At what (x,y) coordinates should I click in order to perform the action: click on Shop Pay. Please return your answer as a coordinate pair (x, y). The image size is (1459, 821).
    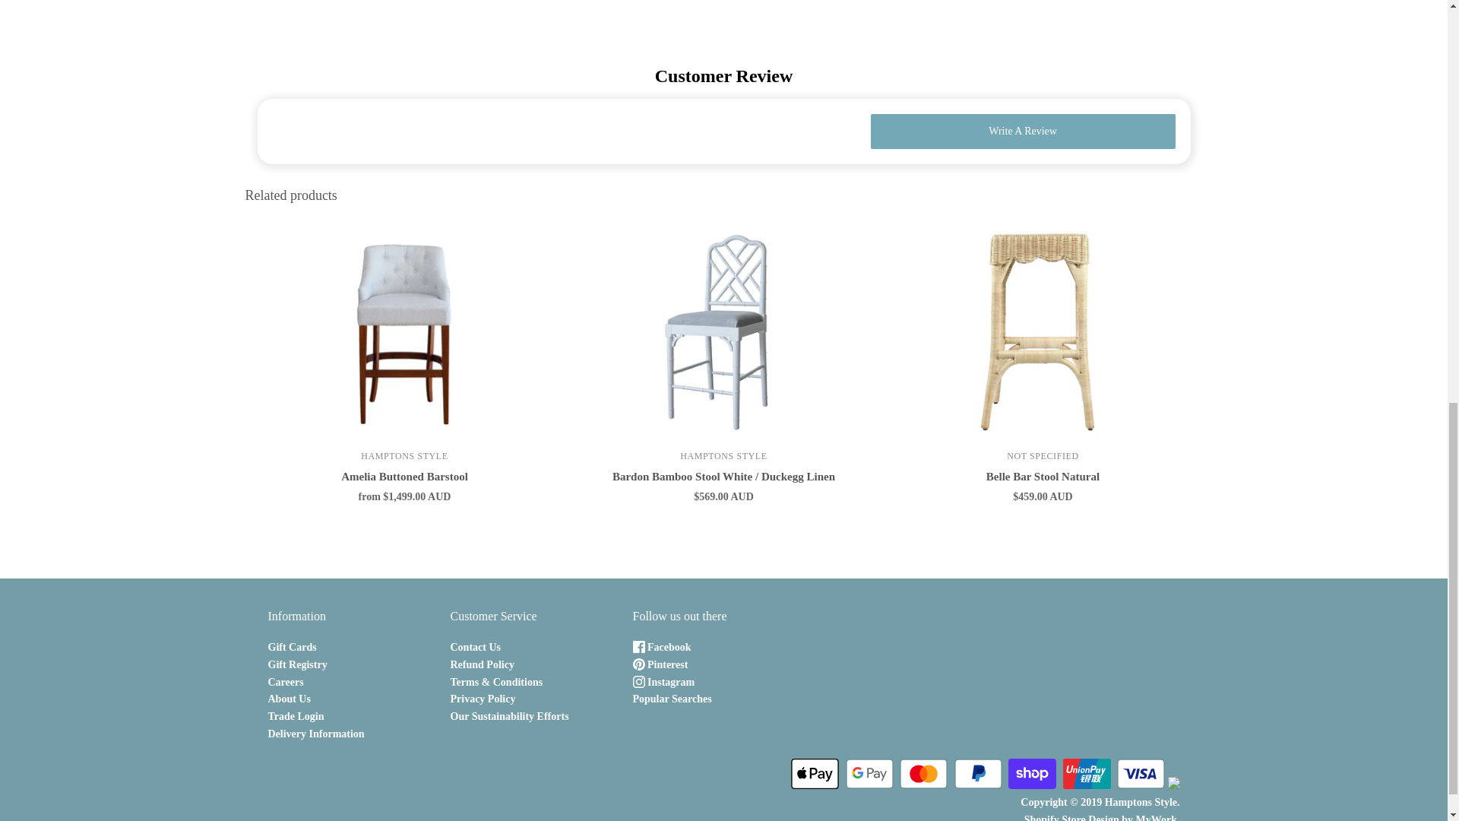
    Looking at the image, I should click on (1032, 773).